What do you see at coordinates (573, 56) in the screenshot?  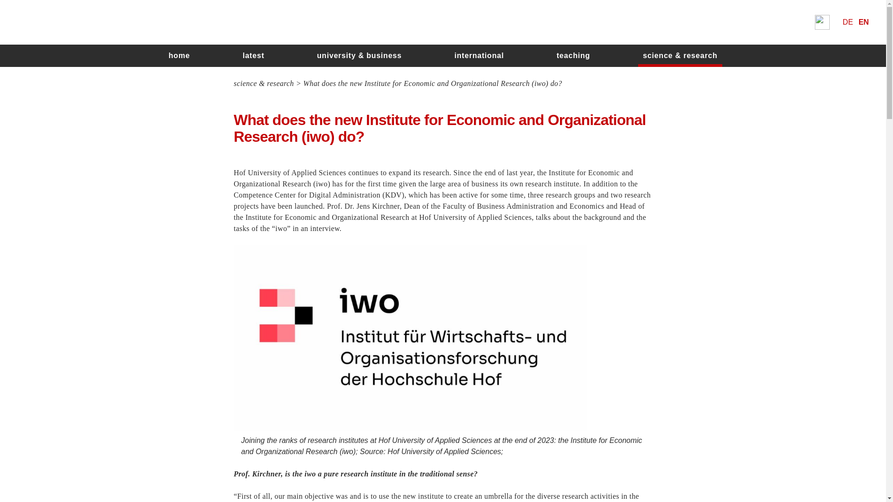 I see `teaching` at bounding box center [573, 56].